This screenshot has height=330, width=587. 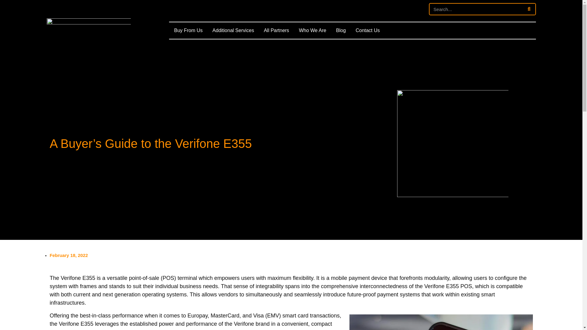 I want to click on Additional Services, so click(x=233, y=31).